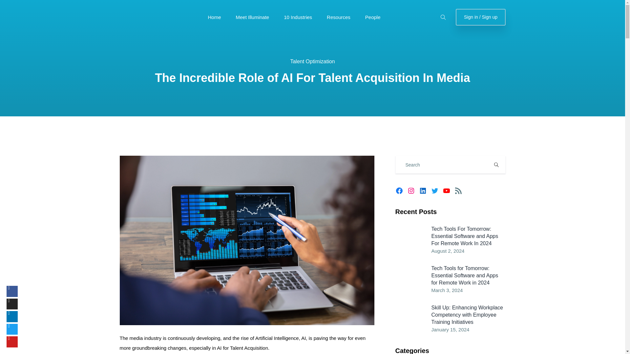 This screenshot has width=630, height=354. I want to click on People, so click(373, 17).